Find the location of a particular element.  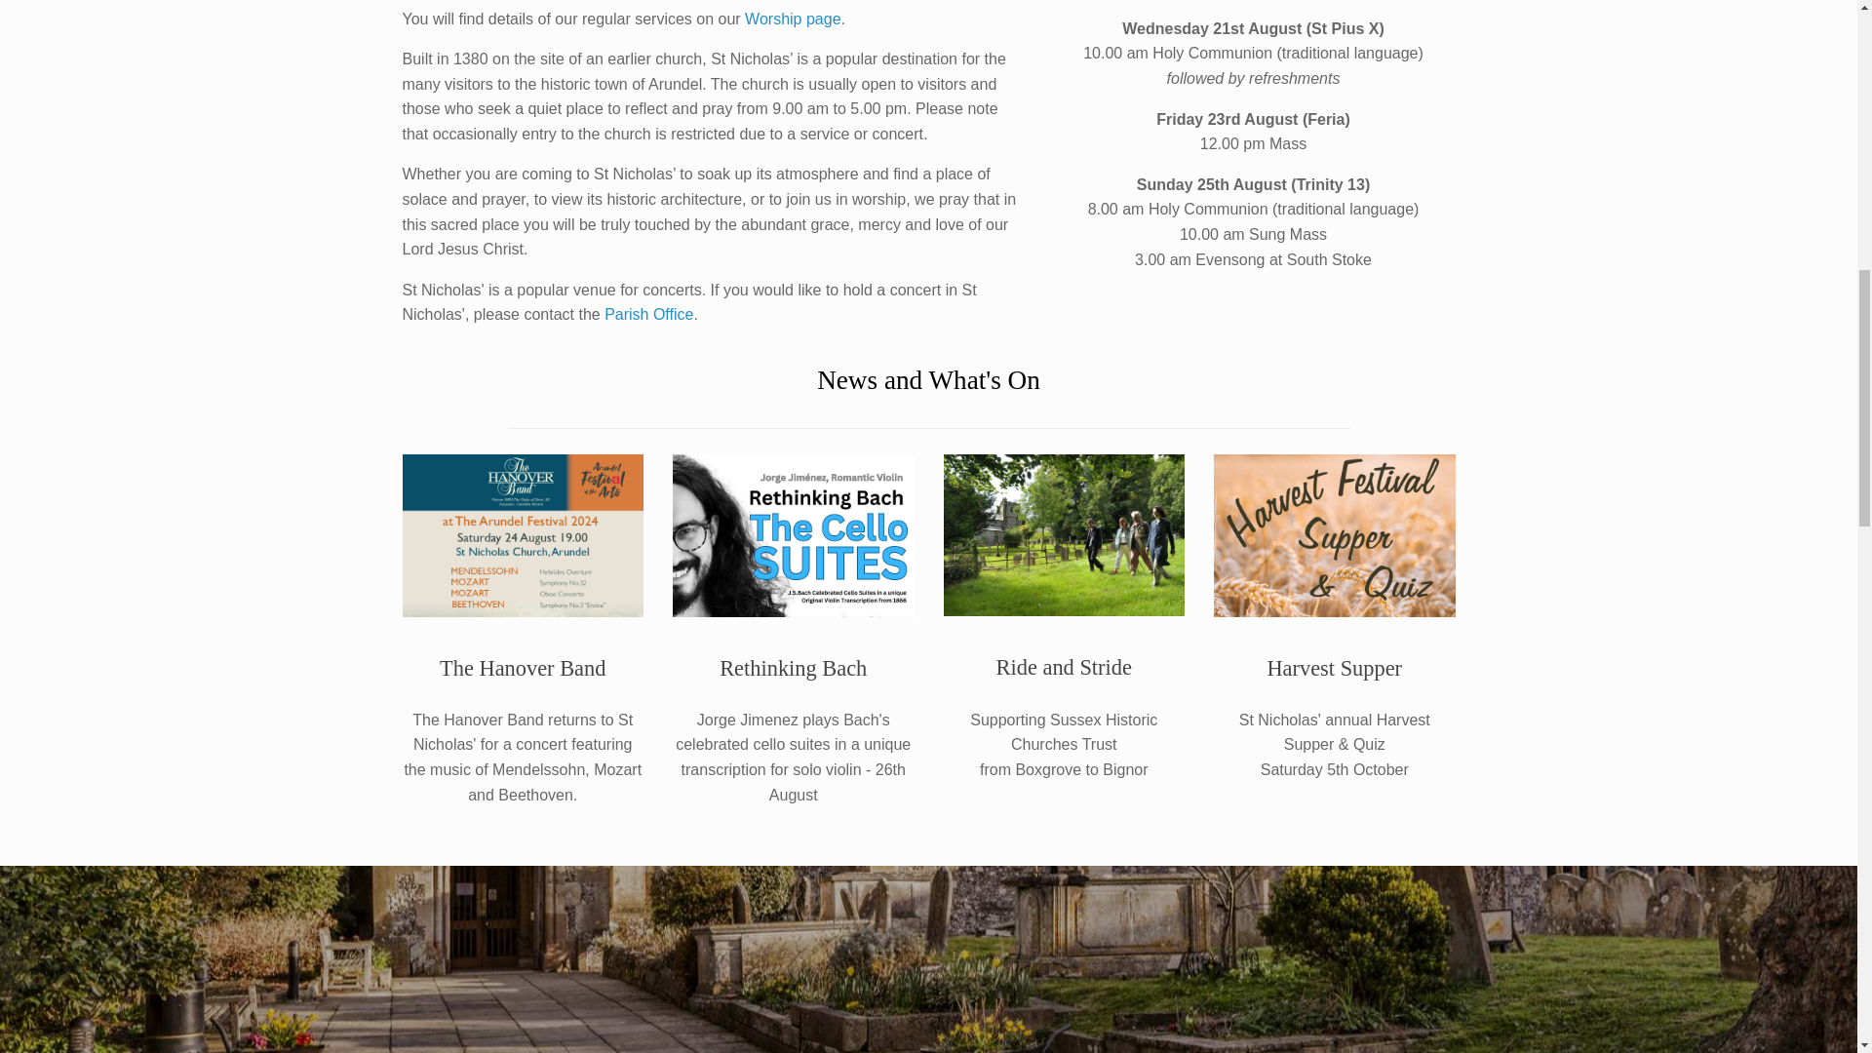

Harvest Supper Banner is located at coordinates (1334, 534).